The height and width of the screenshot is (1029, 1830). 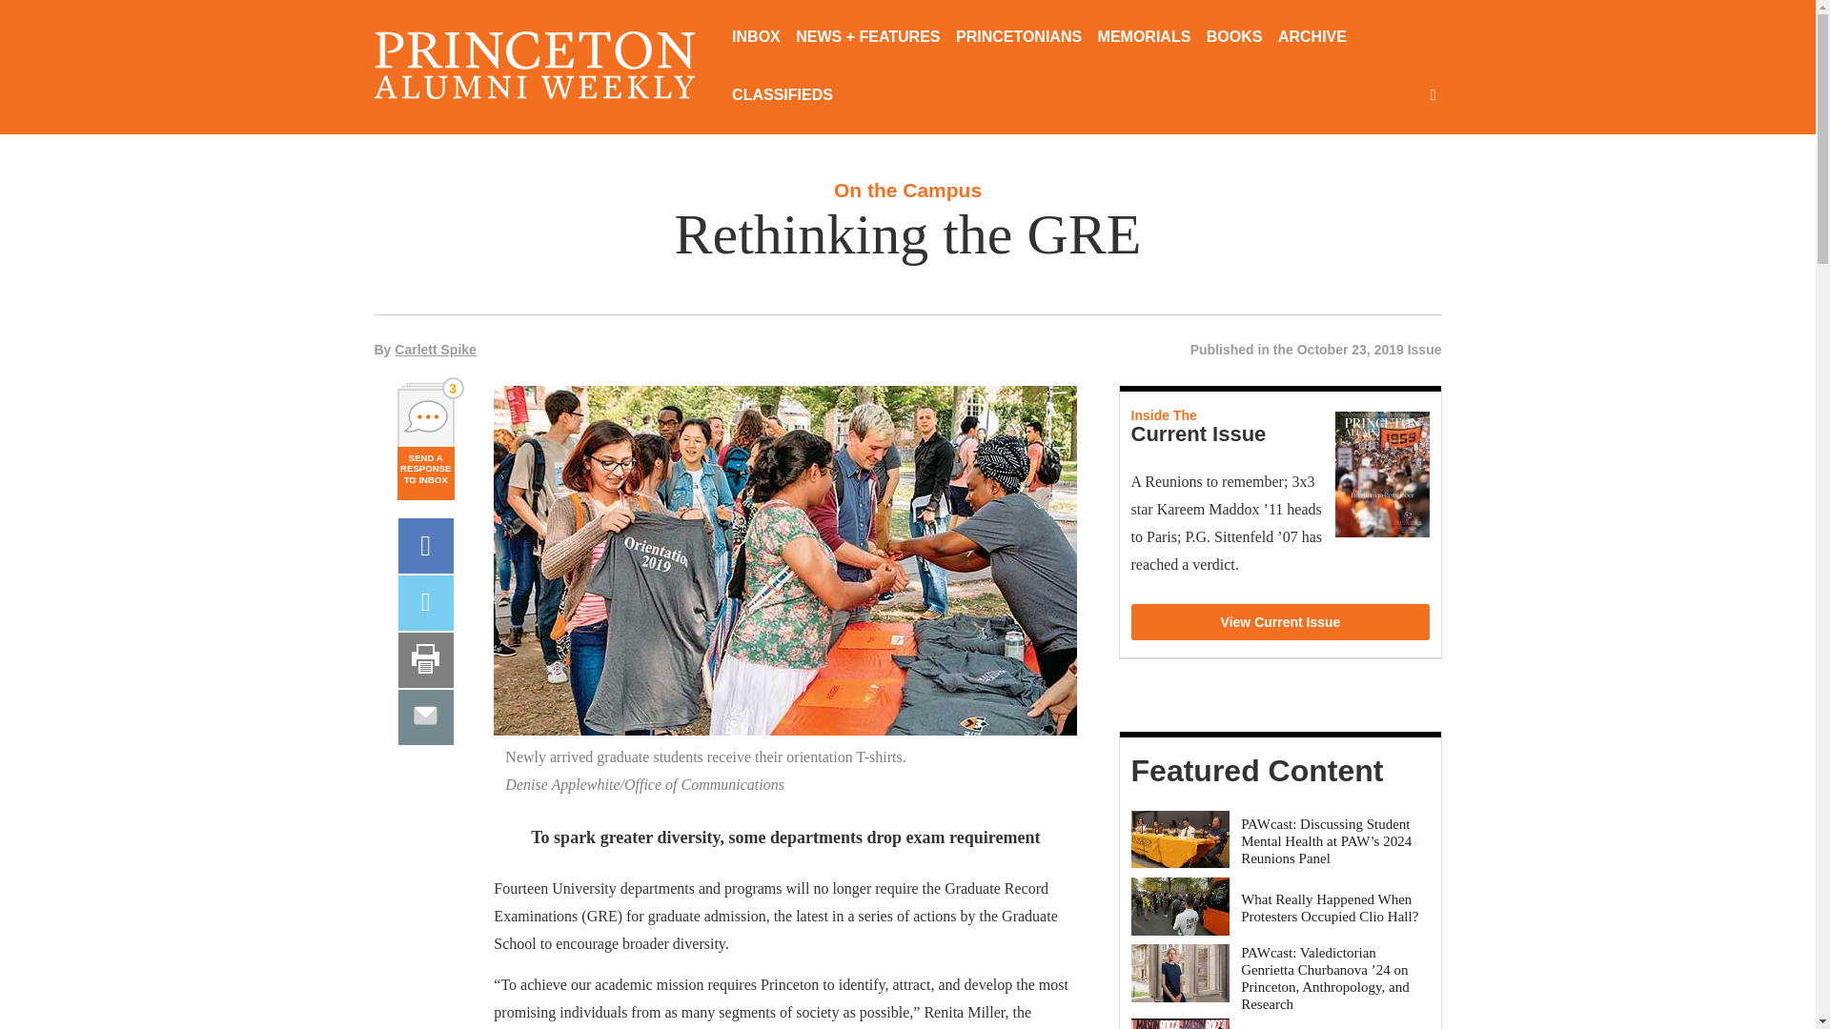 I want to click on ARCHIVE, so click(x=1311, y=38).